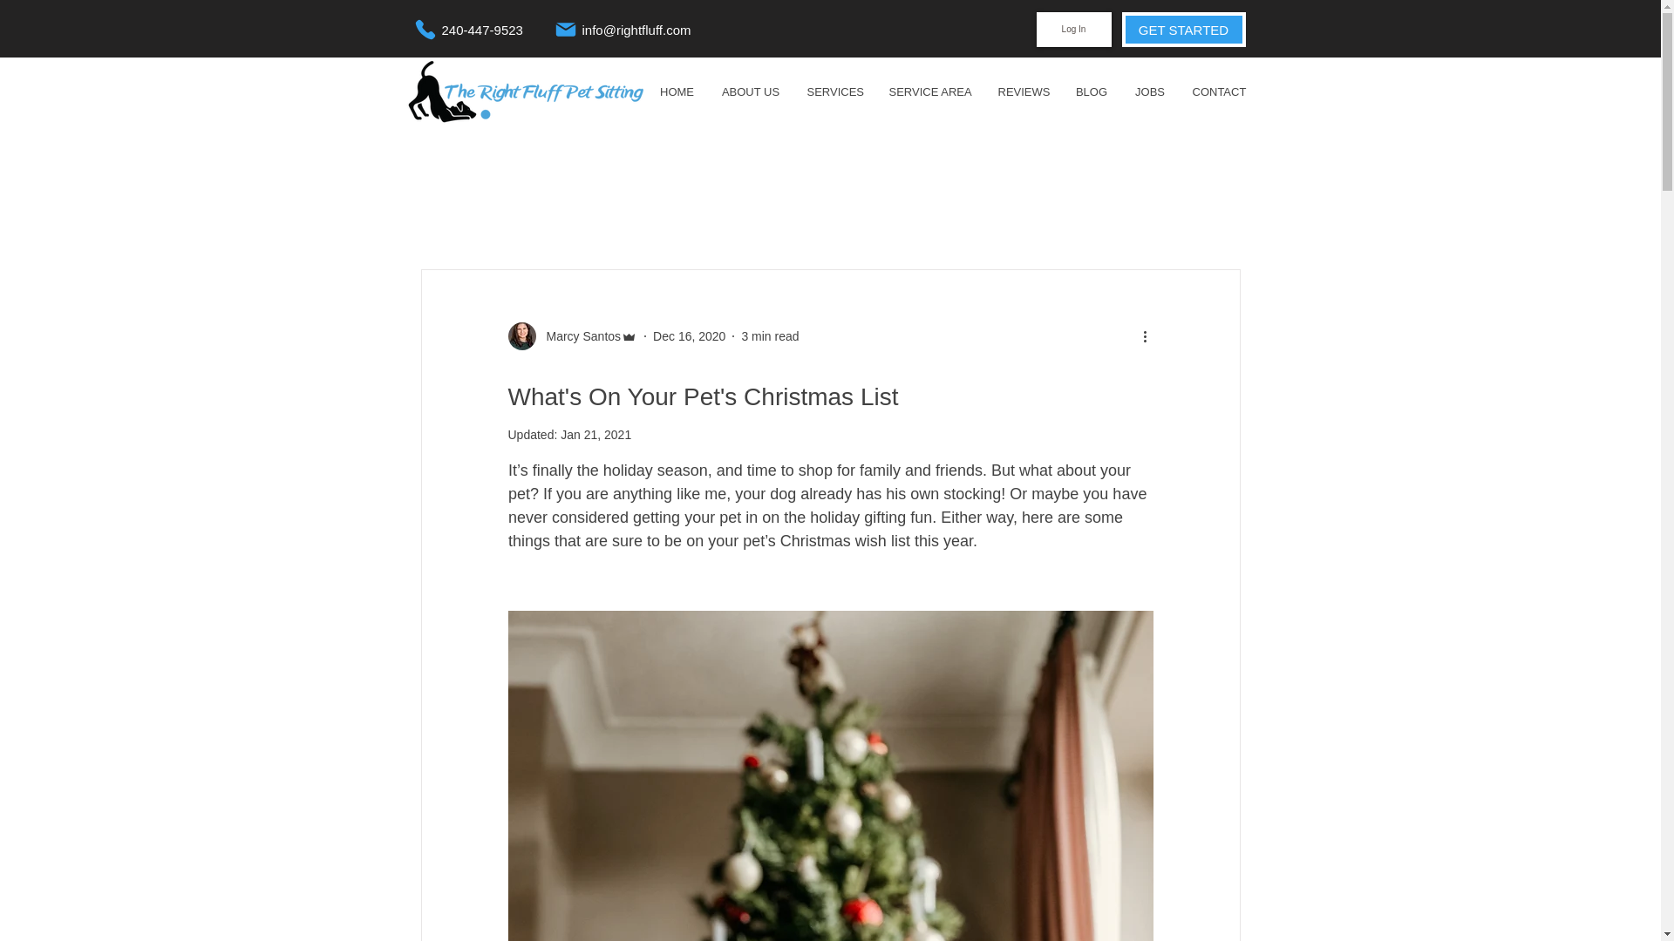 This screenshot has width=1674, height=941. Describe the element at coordinates (769, 336) in the screenshot. I see `3 min read` at that location.